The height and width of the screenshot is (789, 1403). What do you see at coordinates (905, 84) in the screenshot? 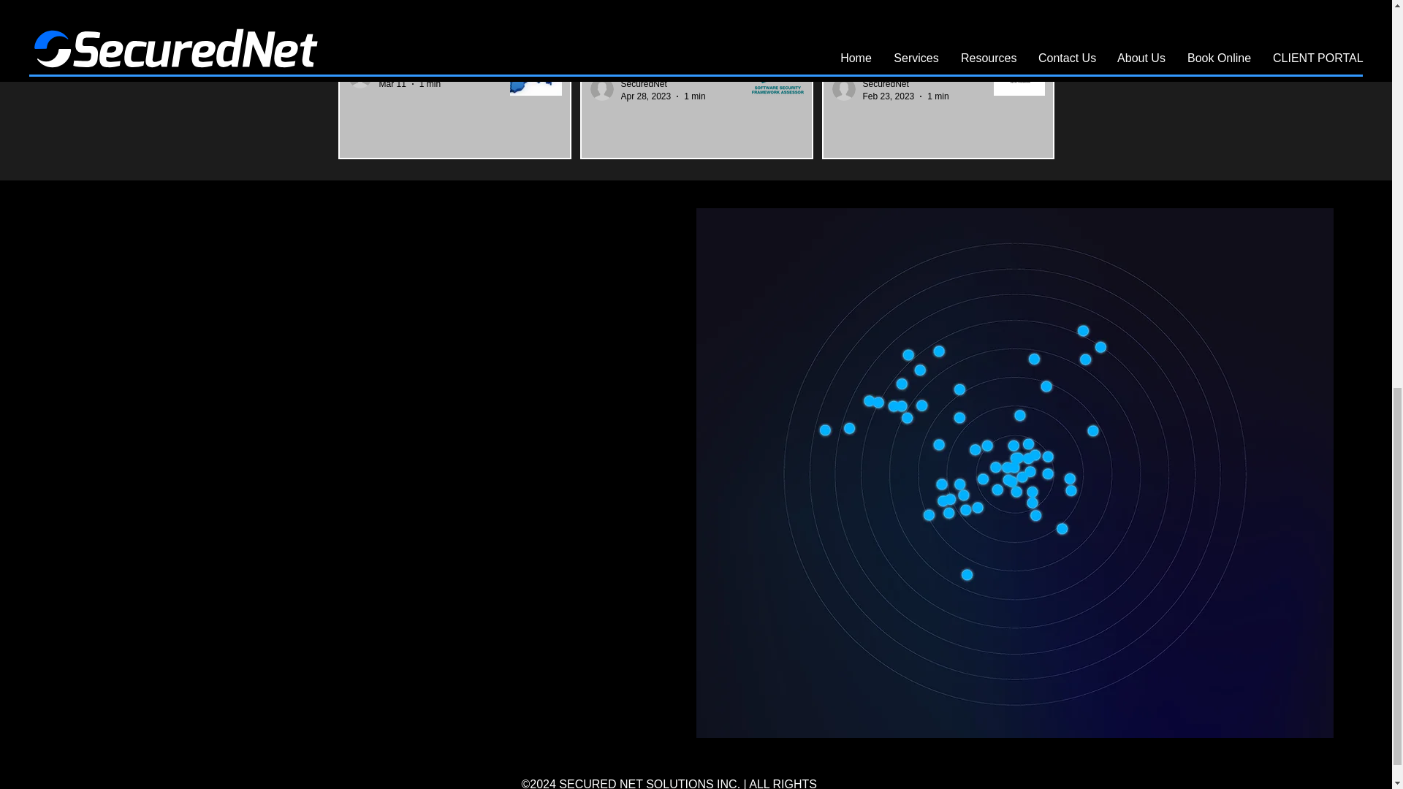
I see `SecuredNet` at bounding box center [905, 84].